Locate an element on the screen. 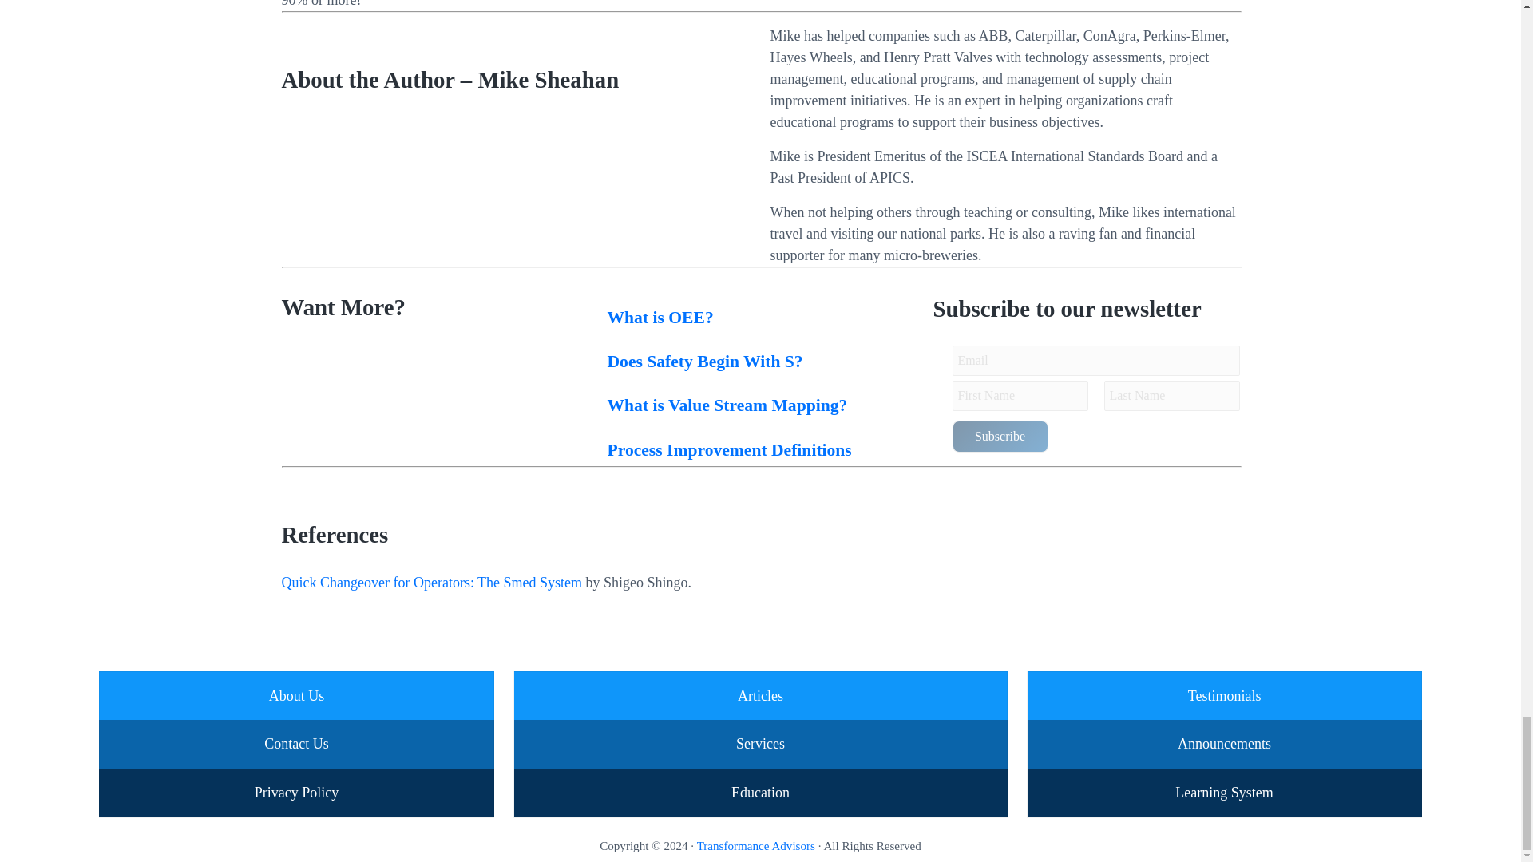  Quick Changeover for Operators: The Smed System is located at coordinates (431, 583).